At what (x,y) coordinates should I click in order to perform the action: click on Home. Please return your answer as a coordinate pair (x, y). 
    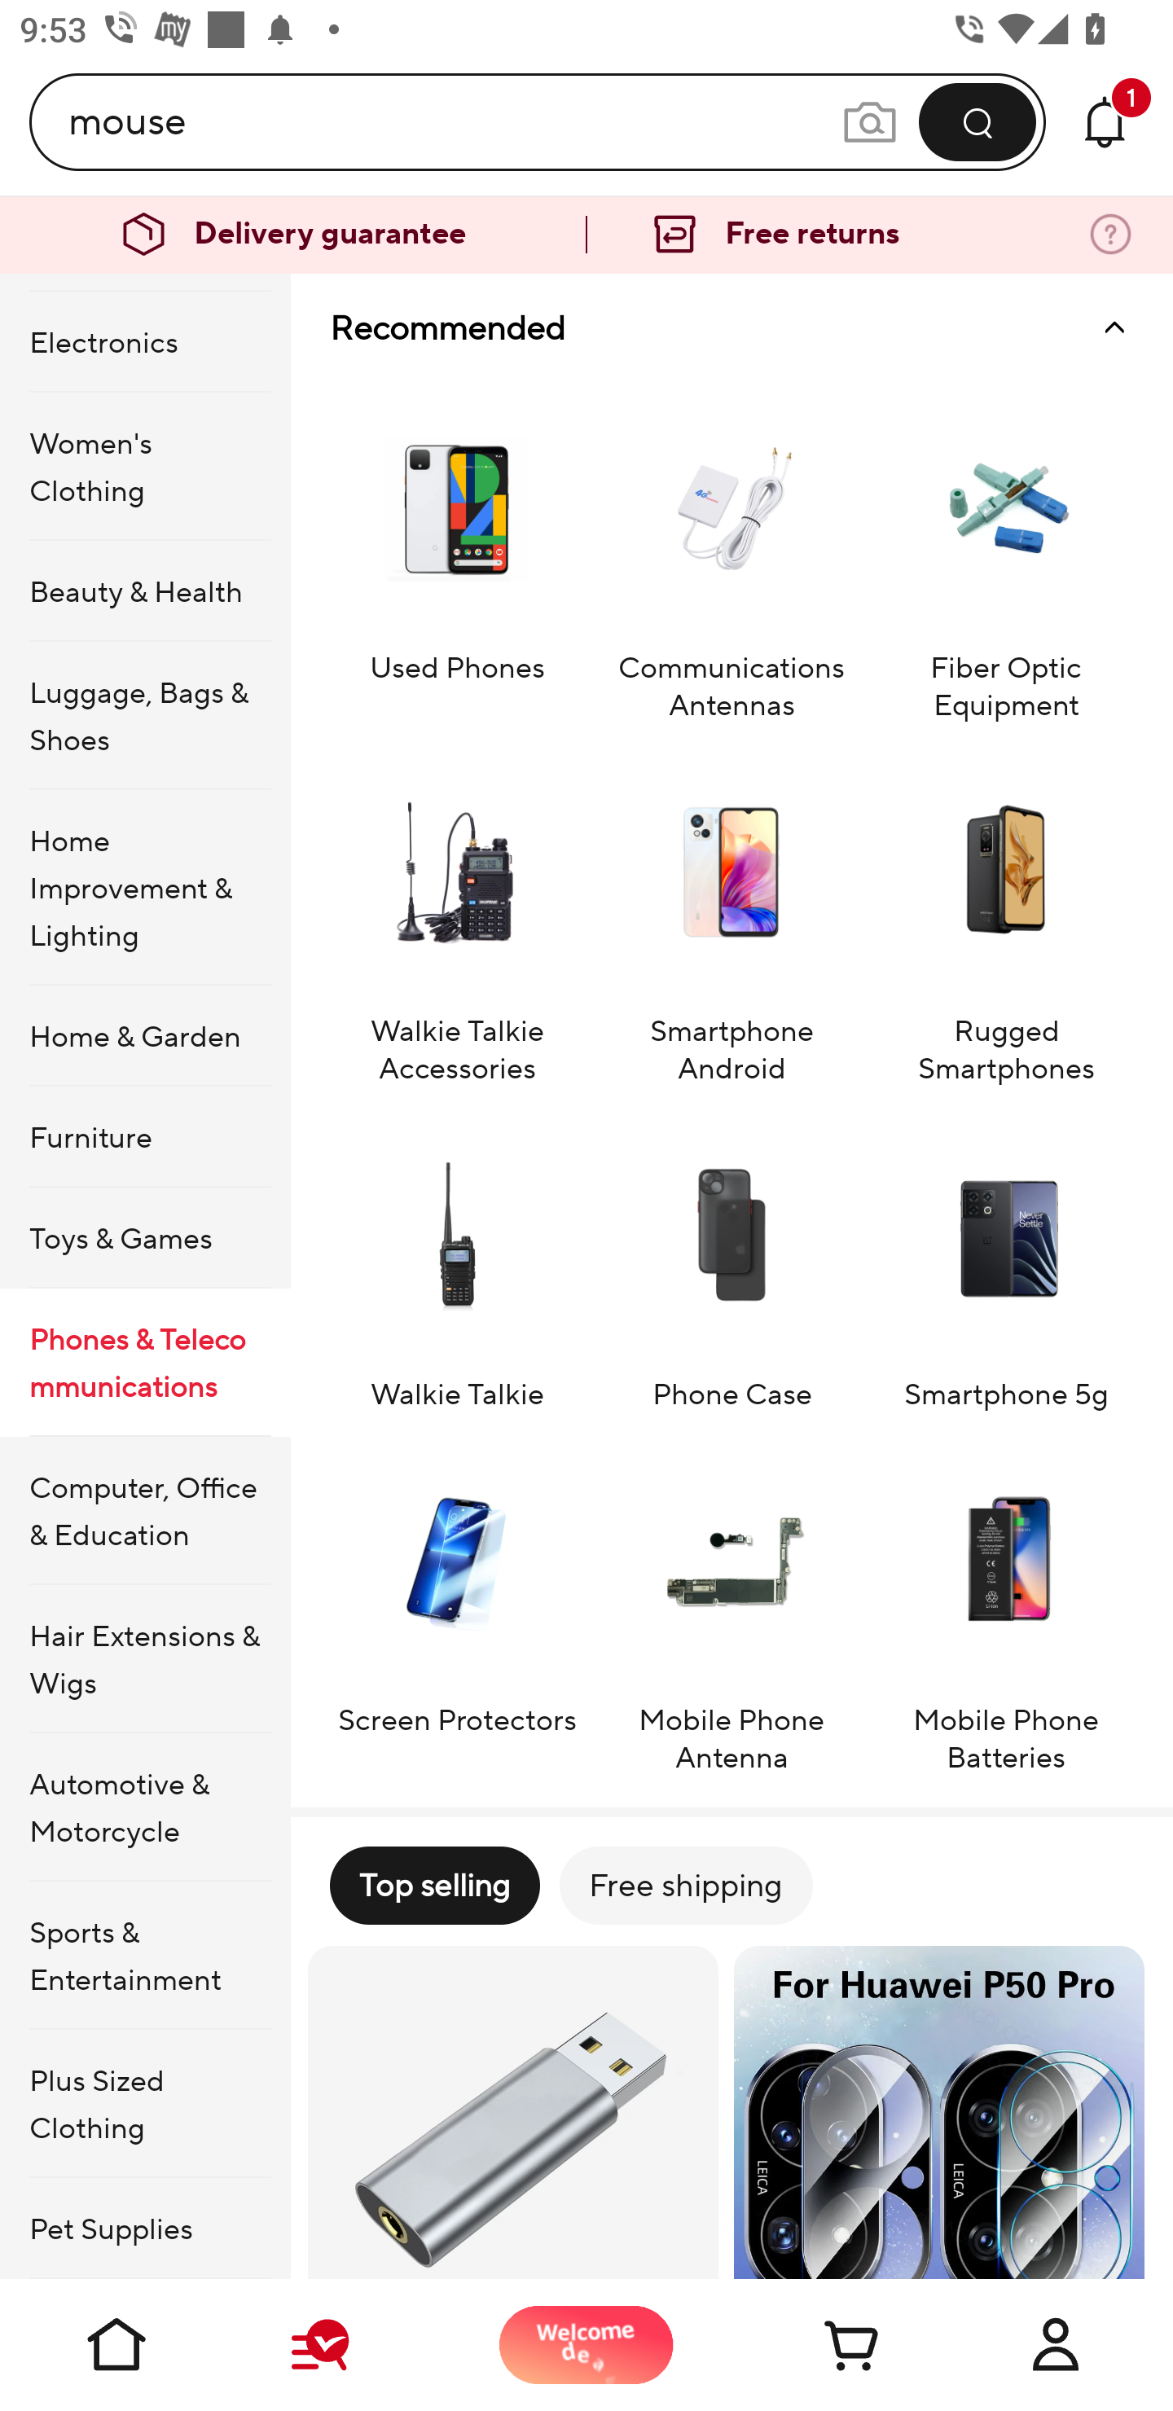
    Looking at the image, I should click on (117, 2344).